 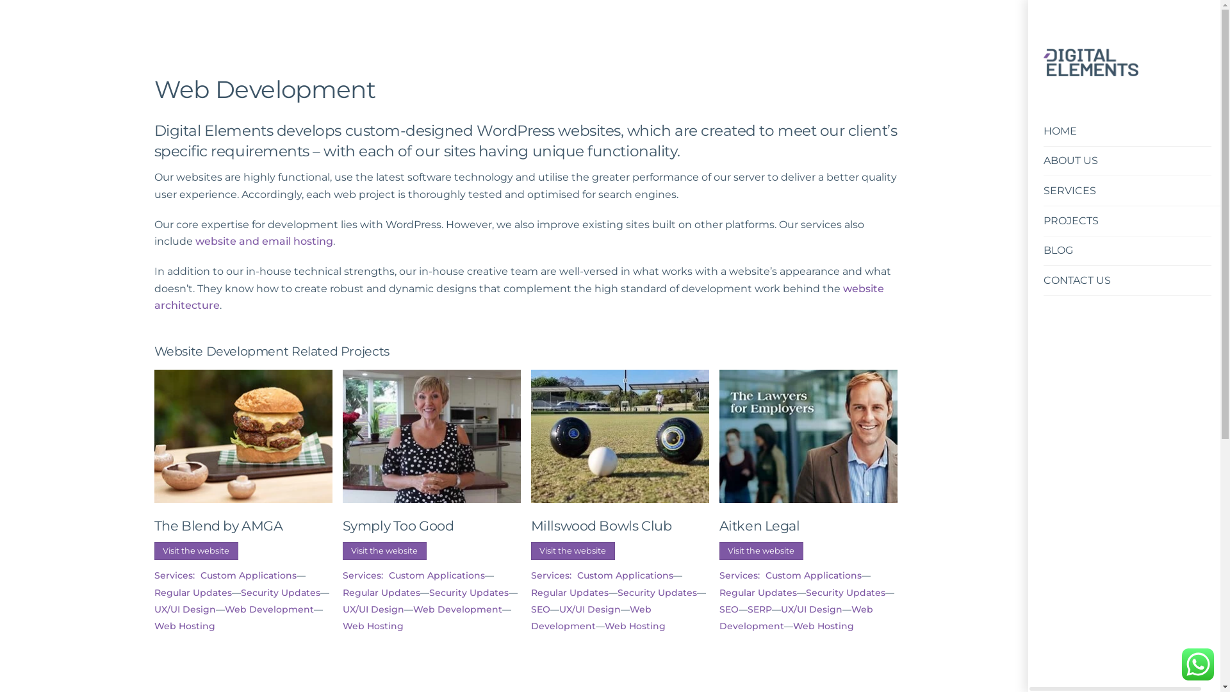 I want to click on Web Hosting, so click(x=635, y=626).